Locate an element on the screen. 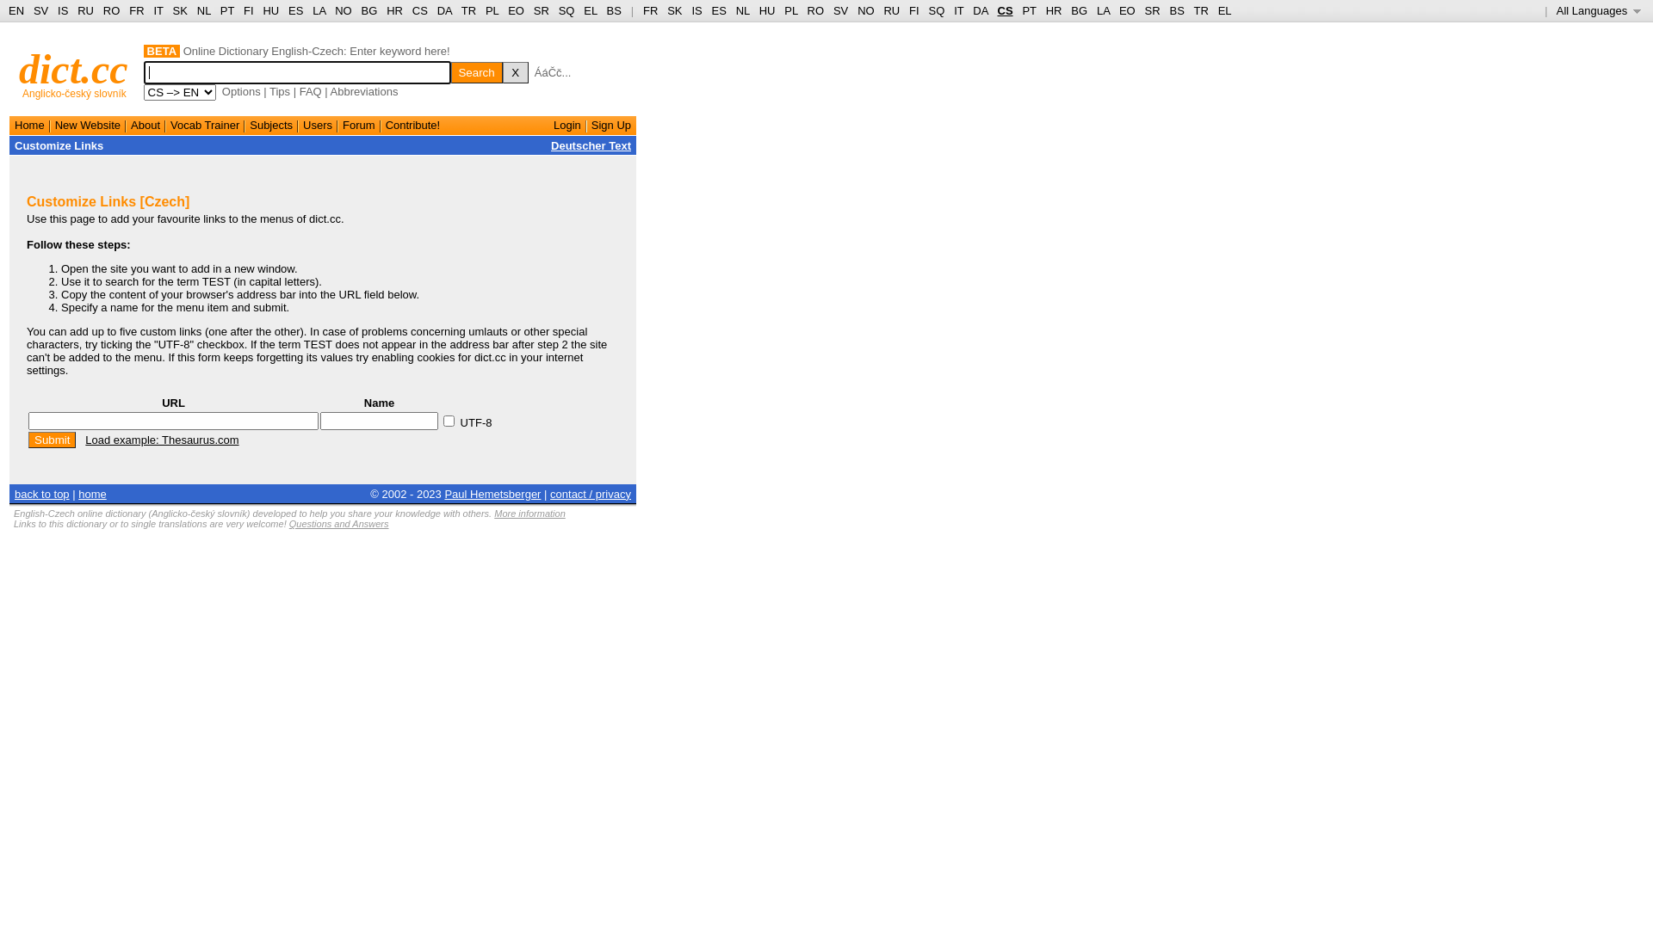 The height and width of the screenshot is (929, 1653). FI is located at coordinates (249, 10).